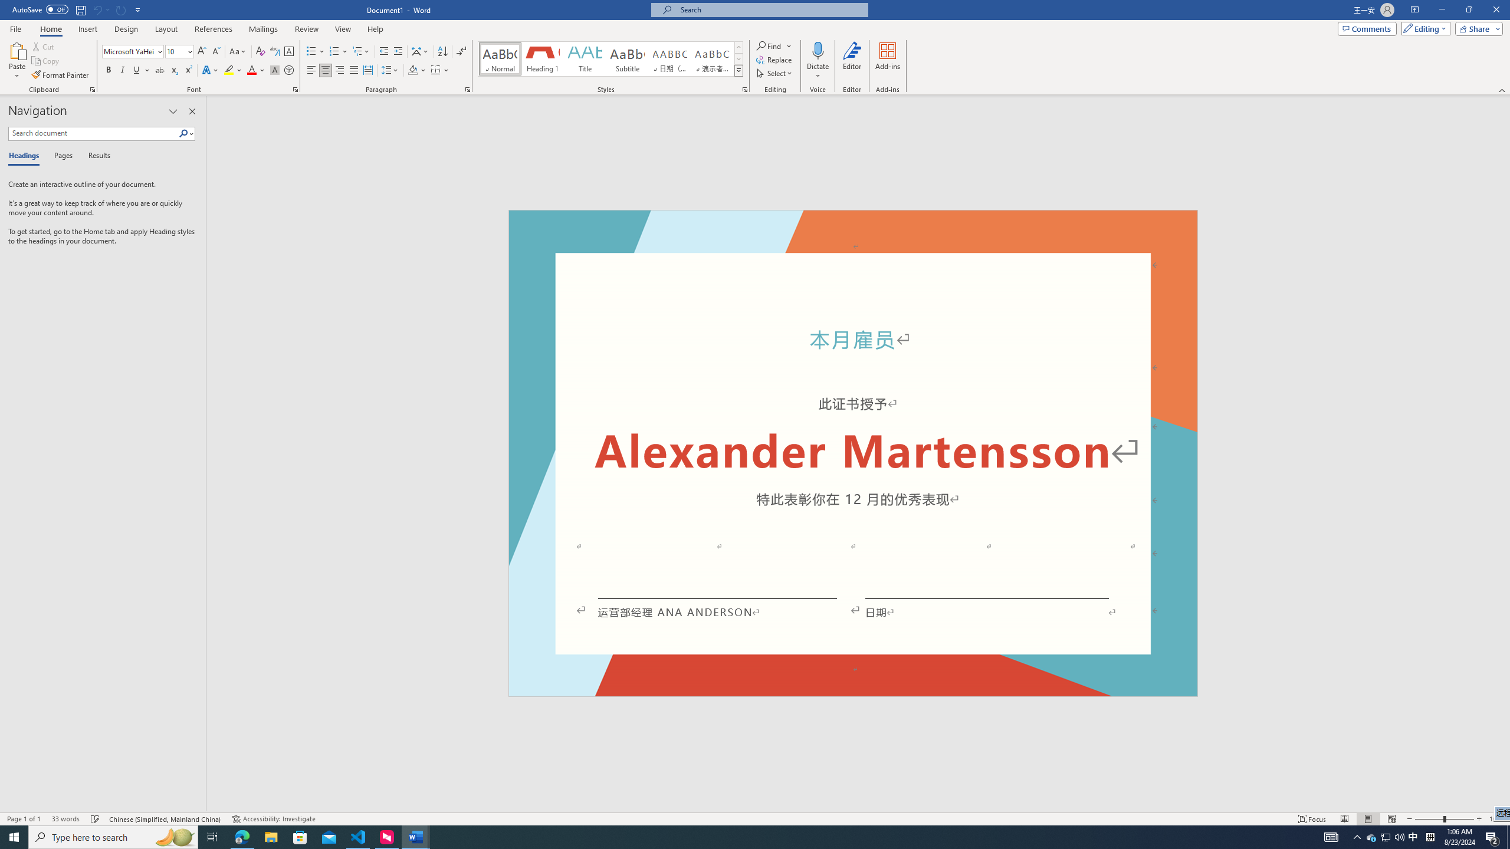 This screenshot has height=849, width=1510. I want to click on Spelling and Grammar Check Checking, so click(96, 819).